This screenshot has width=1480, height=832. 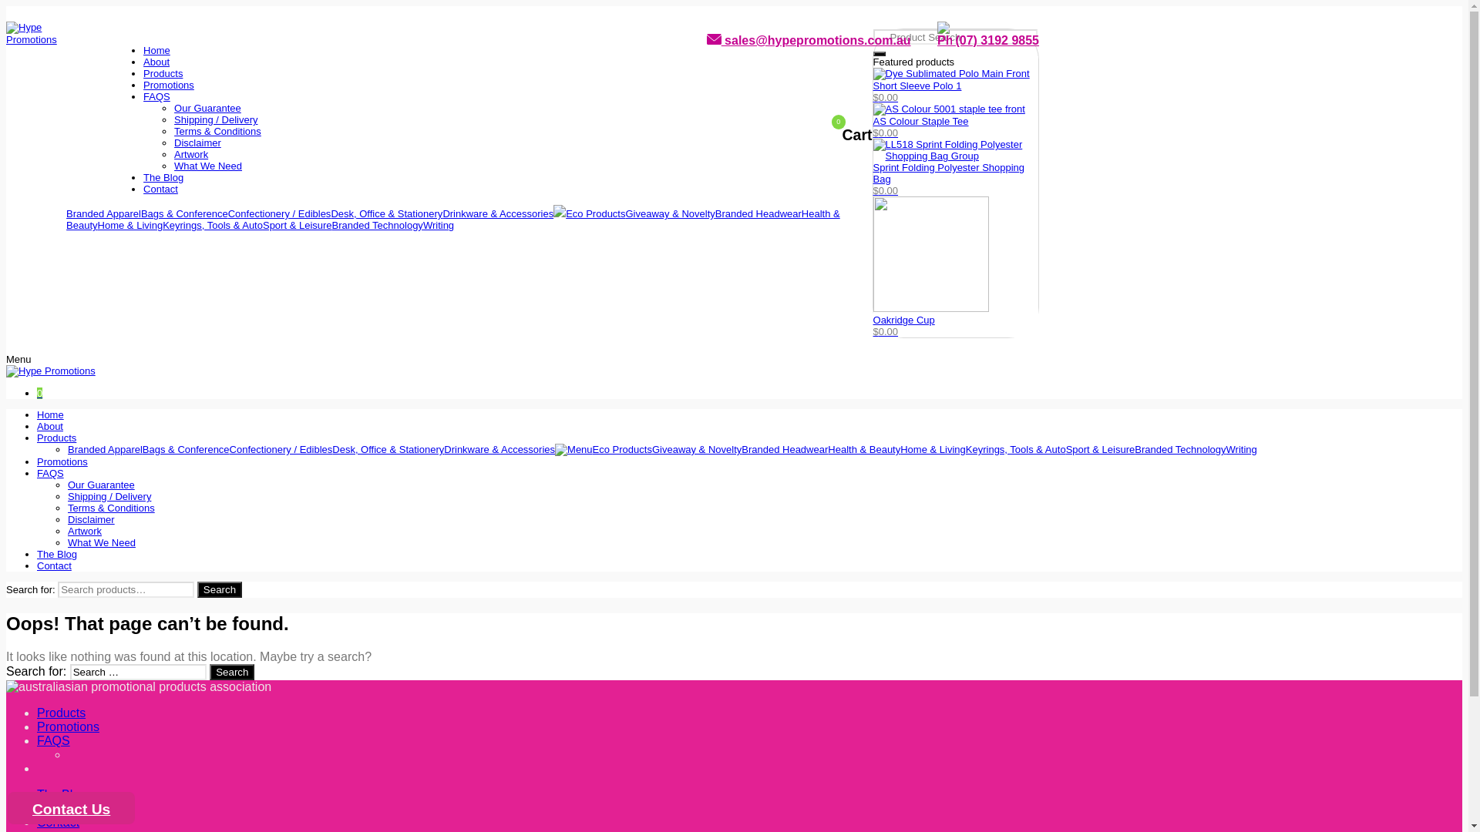 What do you see at coordinates (589, 214) in the screenshot?
I see `Eco Products` at bounding box center [589, 214].